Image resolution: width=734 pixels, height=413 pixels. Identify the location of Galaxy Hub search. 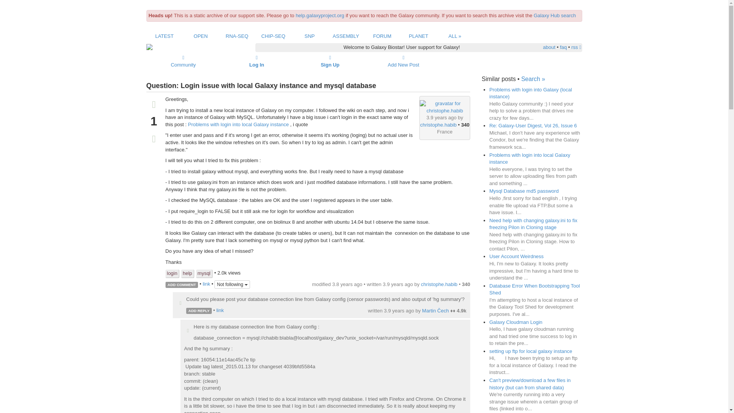
(555, 15).